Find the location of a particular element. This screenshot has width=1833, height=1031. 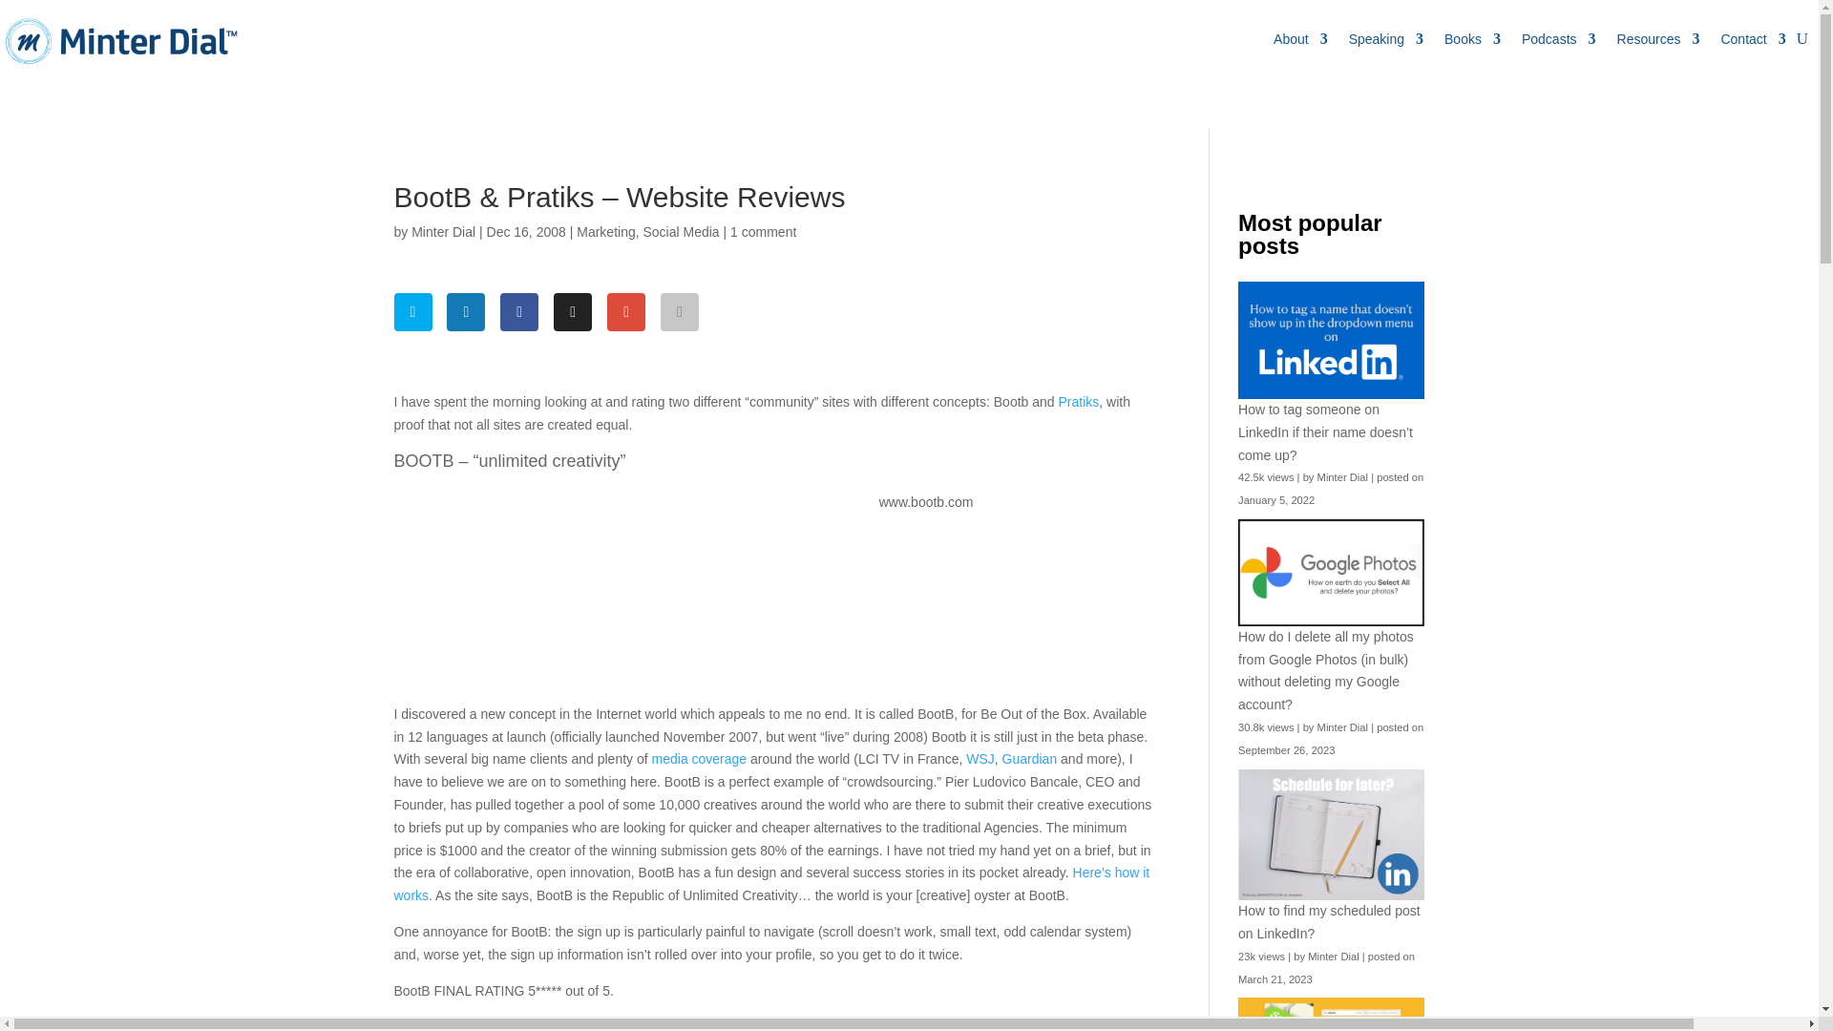

Posts by Minter Dial is located at coordinates (443, 231).